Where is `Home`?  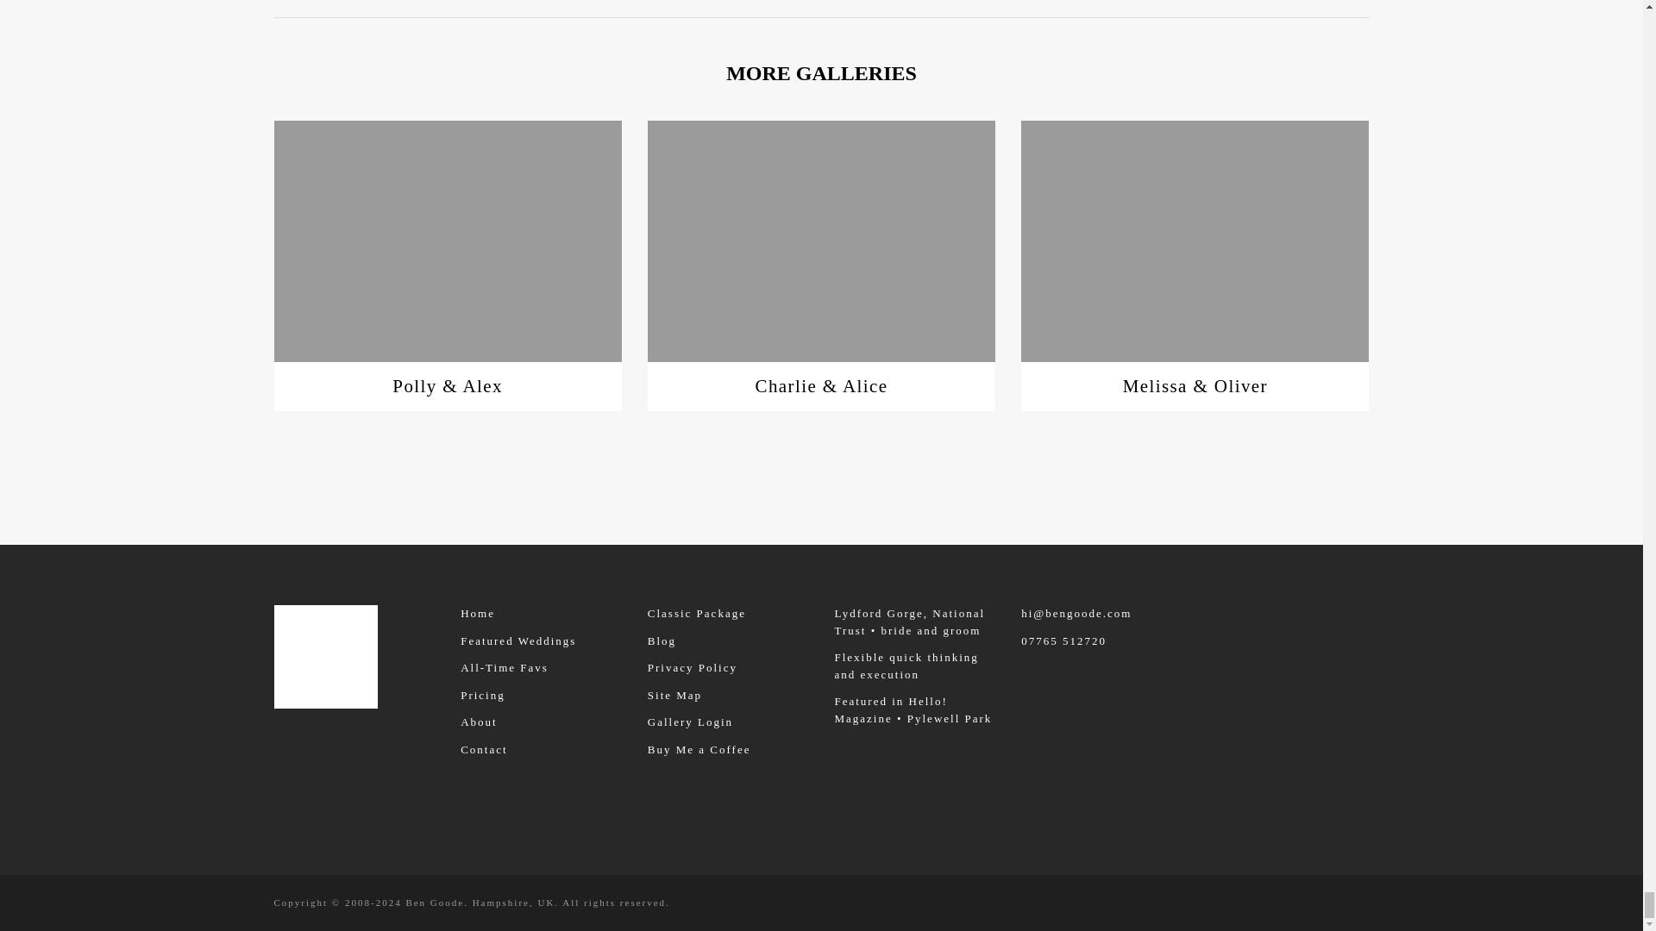 Home is located at coordinates (478, 614).